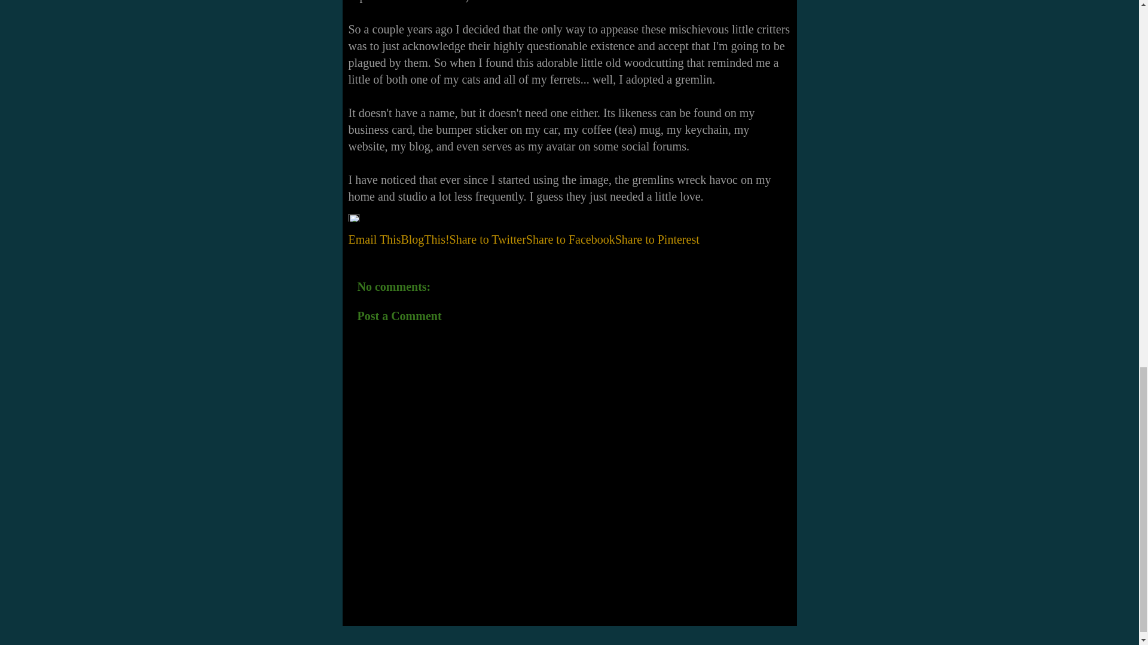  I want to click on Share to Twitter, so click(488, 239).